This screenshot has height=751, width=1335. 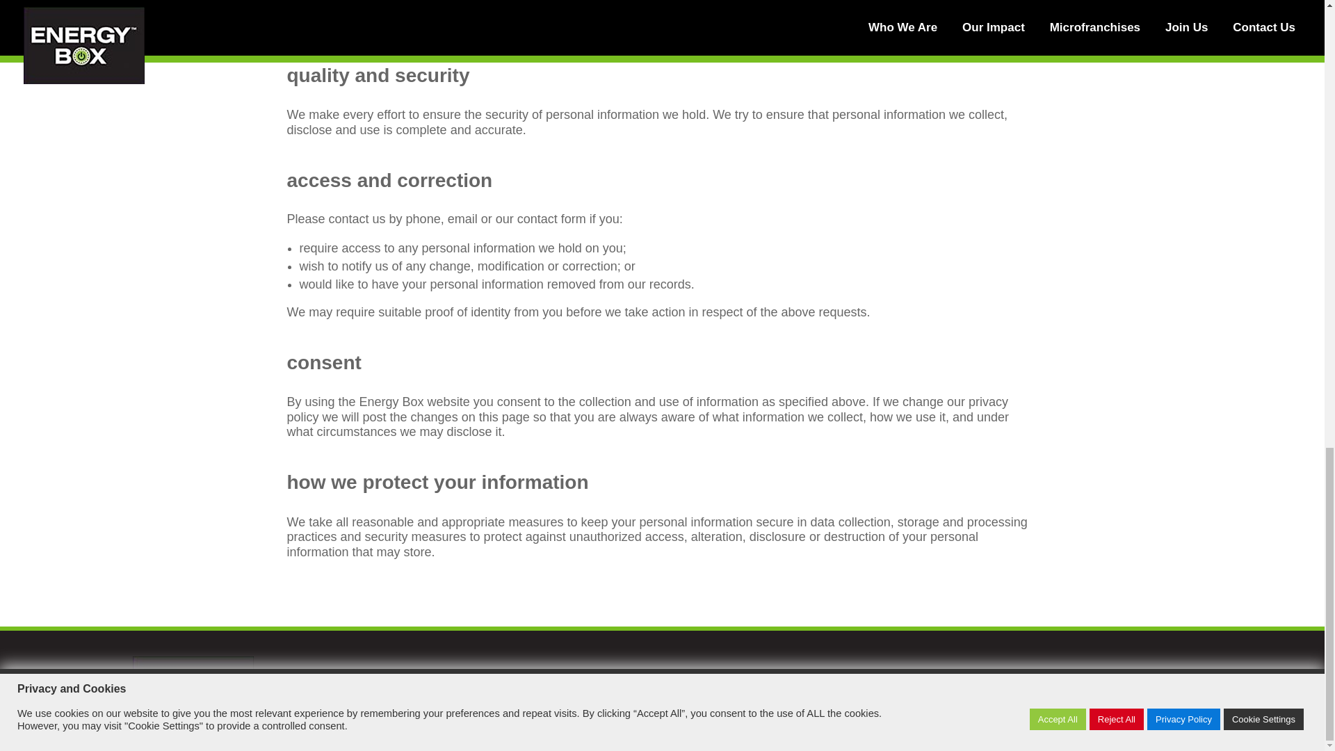 What do you see at coordinates (193, 695) in the screenshot?
I see `4Walls-logo.png` at bounding box center [193, 695].